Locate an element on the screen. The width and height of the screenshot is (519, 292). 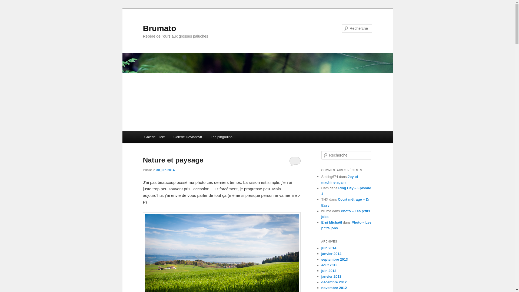
Galerie Flickr is located at coordinates (155, 137).